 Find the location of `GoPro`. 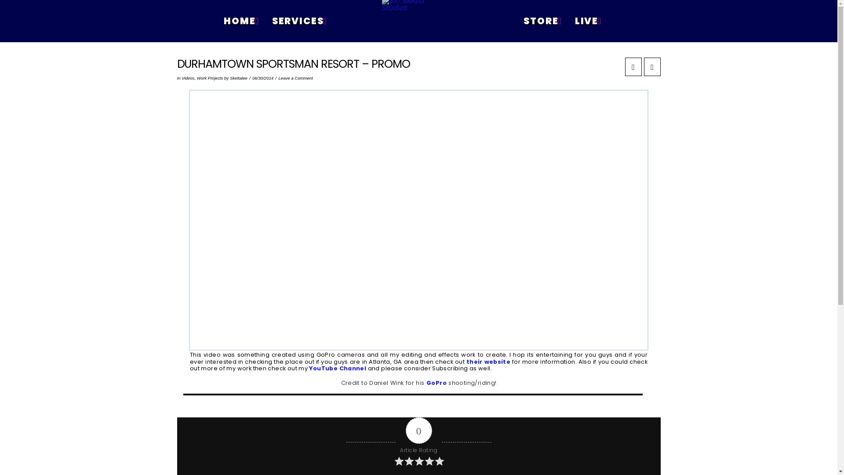

GoPro is located at coordinates (437, 383).